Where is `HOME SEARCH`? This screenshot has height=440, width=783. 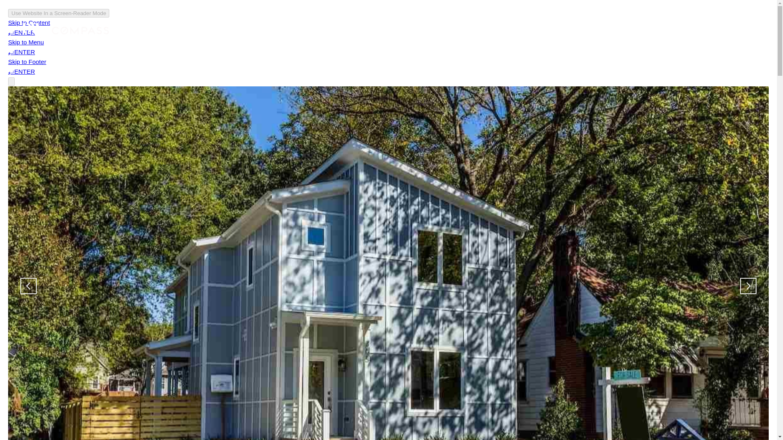
HOME SEARCH is located at coordinates (573, 30).